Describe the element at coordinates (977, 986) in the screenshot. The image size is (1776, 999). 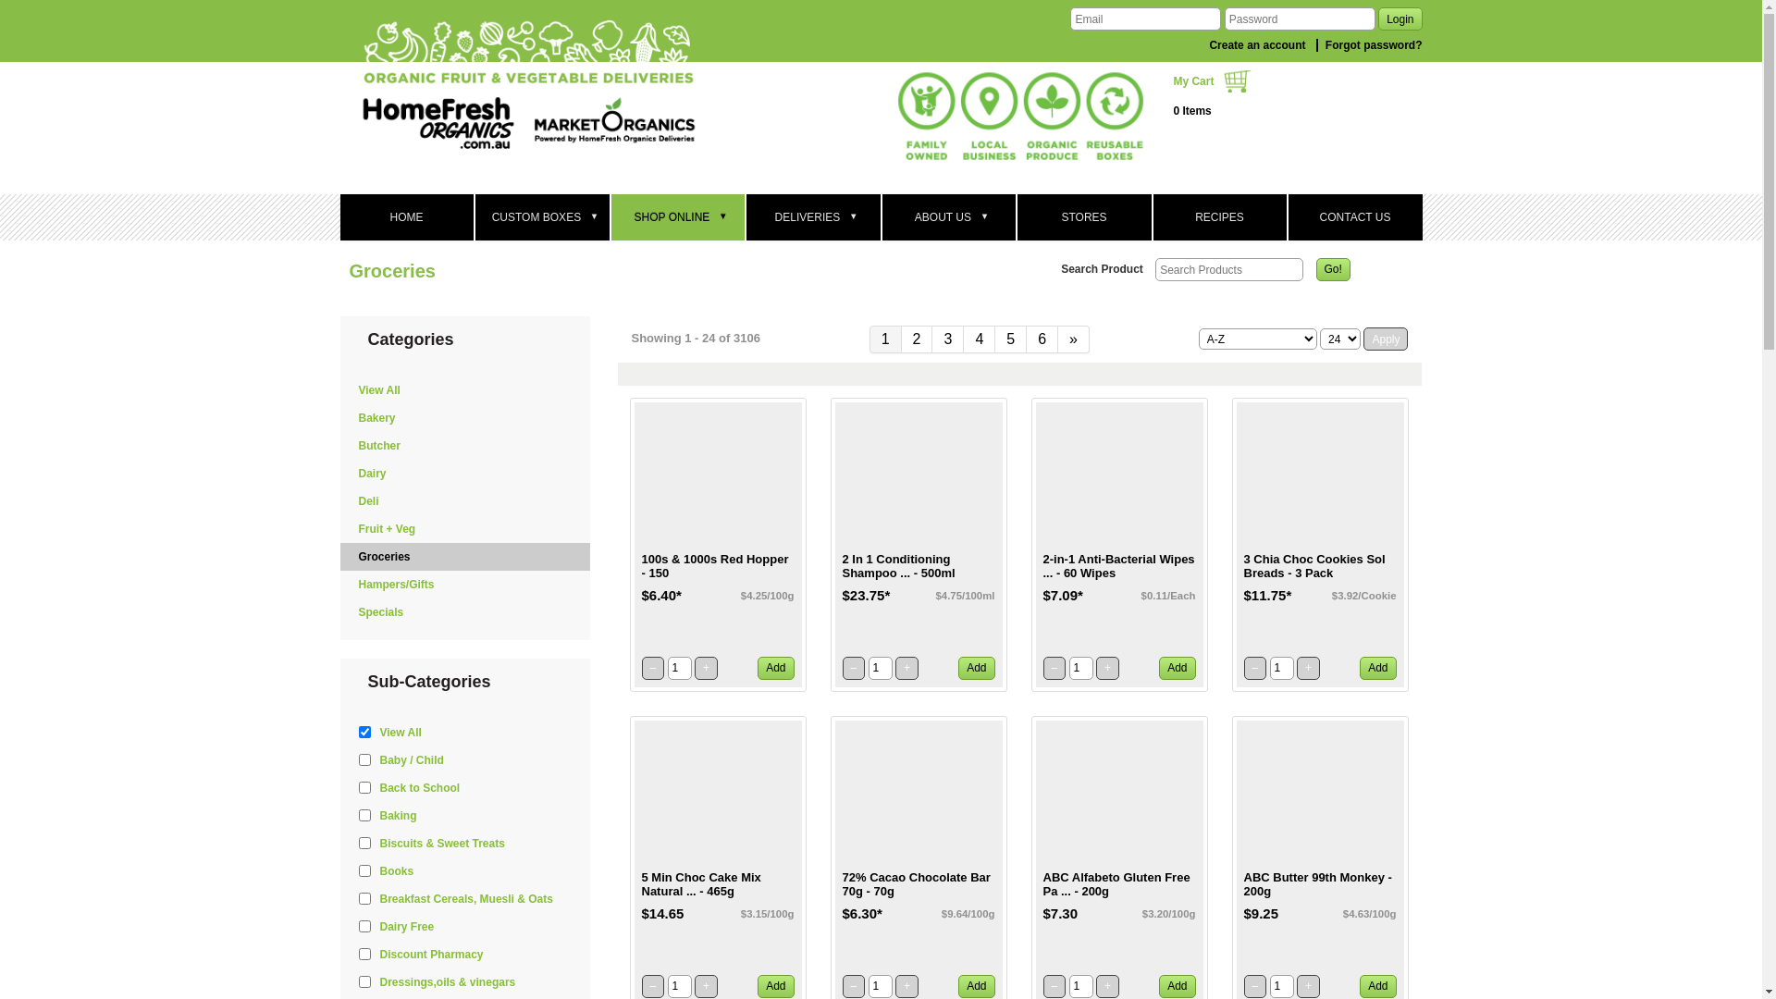
I see `Add` at that location.